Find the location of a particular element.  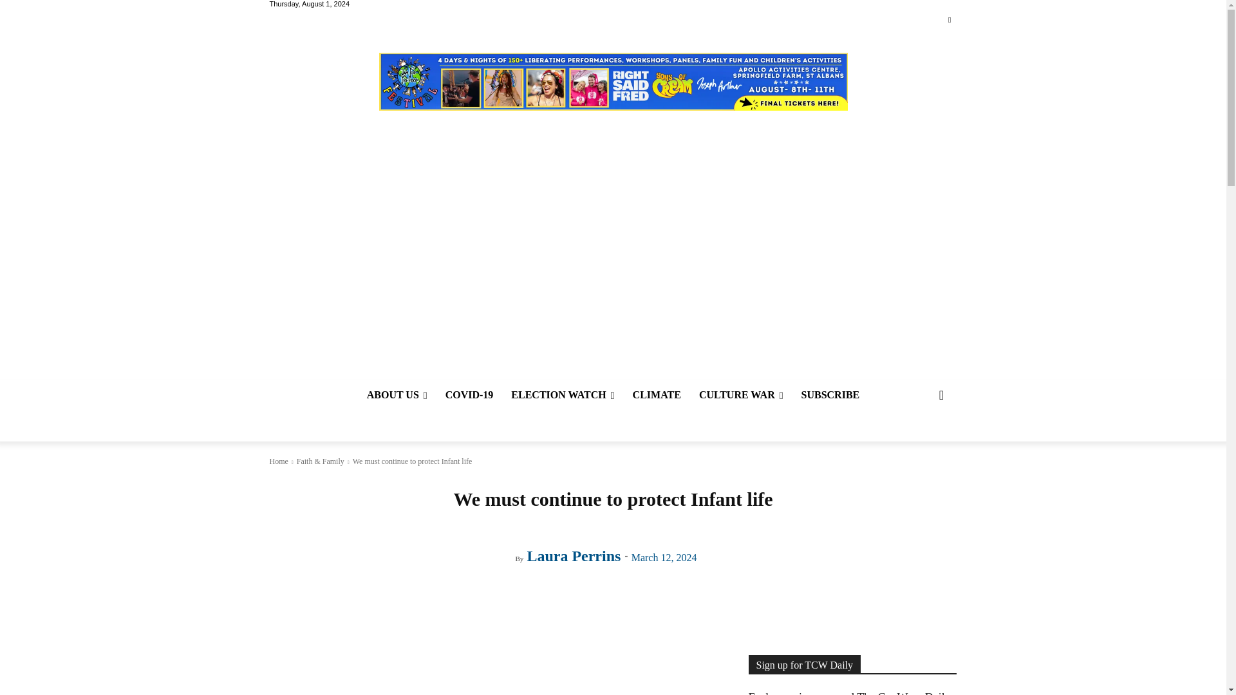

COVID-19 is located at coordinates (469, 395).